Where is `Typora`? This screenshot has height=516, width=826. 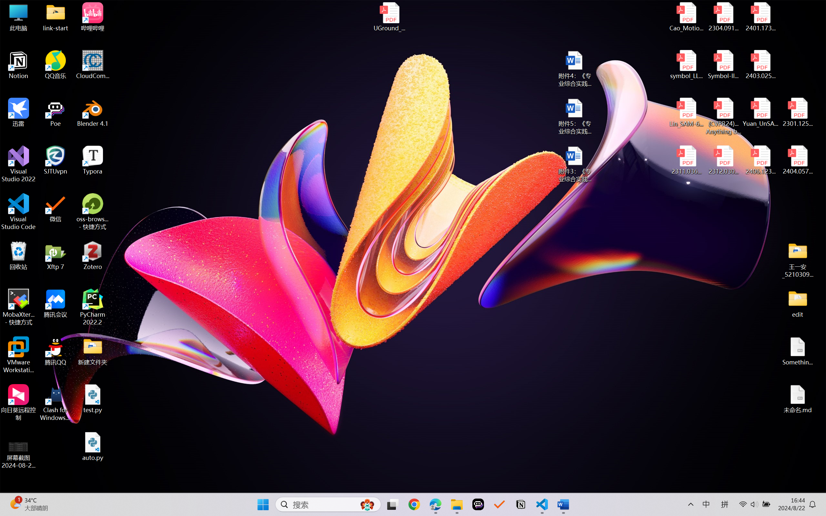
Typora is located at coordinates (93, 160).